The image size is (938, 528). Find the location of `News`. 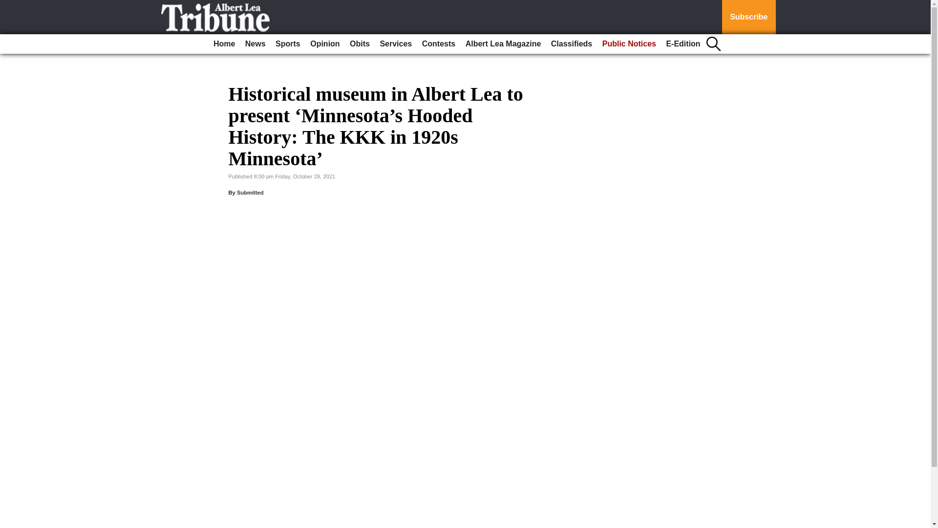

News is located at coordinates (255, 44).